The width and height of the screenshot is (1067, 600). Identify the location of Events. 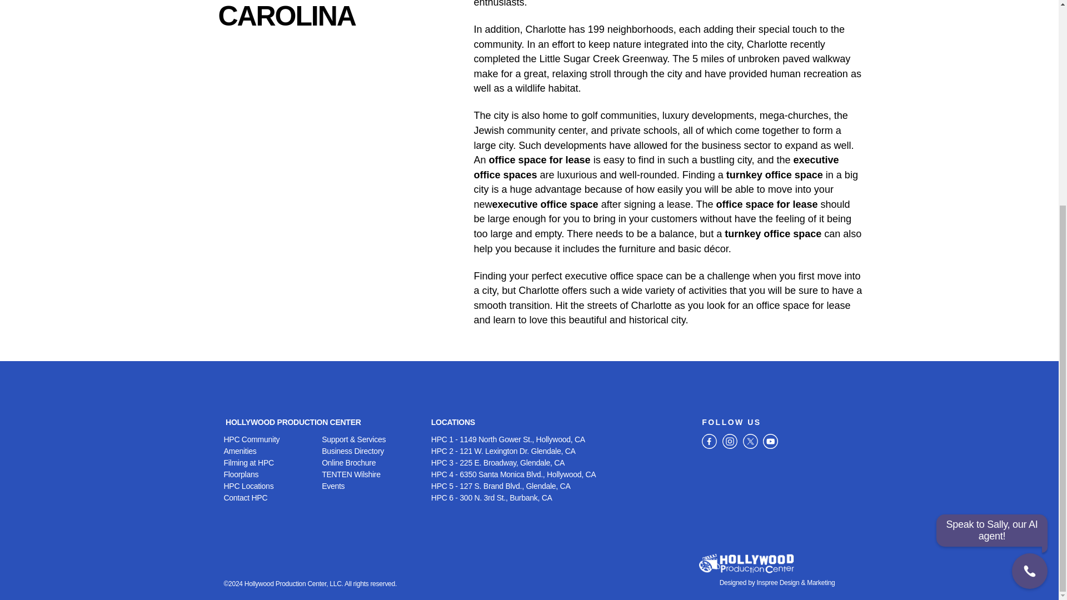
(371, 486).